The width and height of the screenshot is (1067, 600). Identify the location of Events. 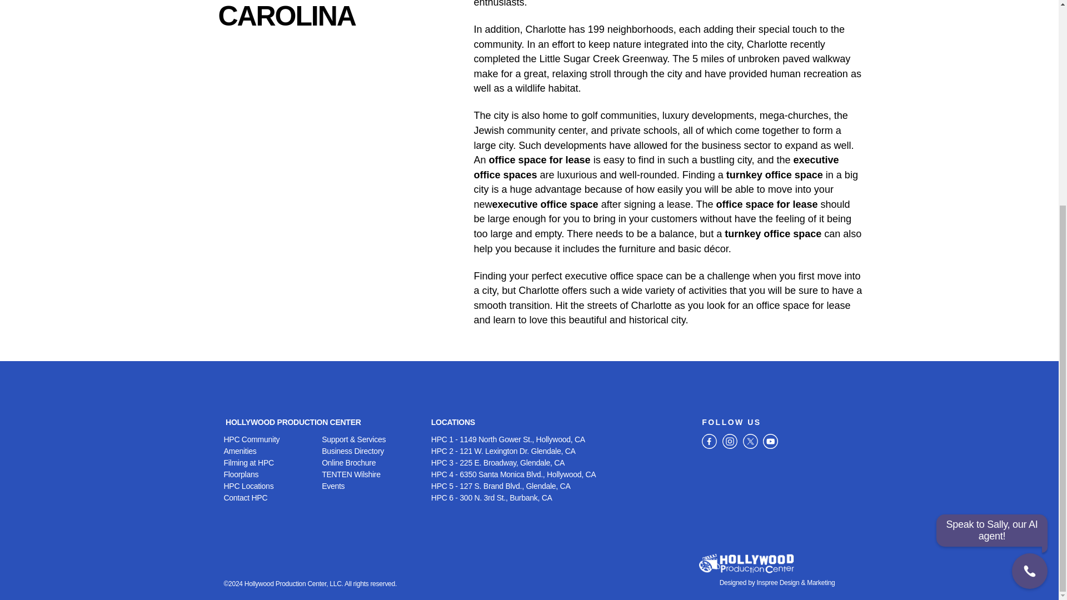
(371, 486).